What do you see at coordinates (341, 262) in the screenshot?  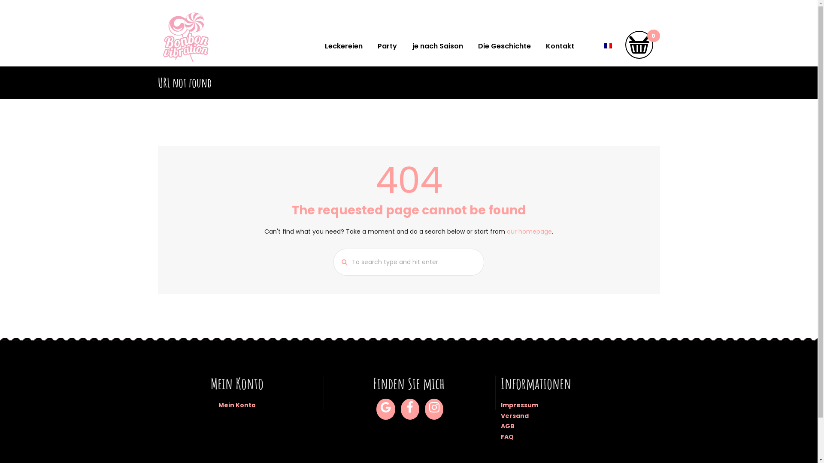 I see `Start search` at bounding box center [341, 262].